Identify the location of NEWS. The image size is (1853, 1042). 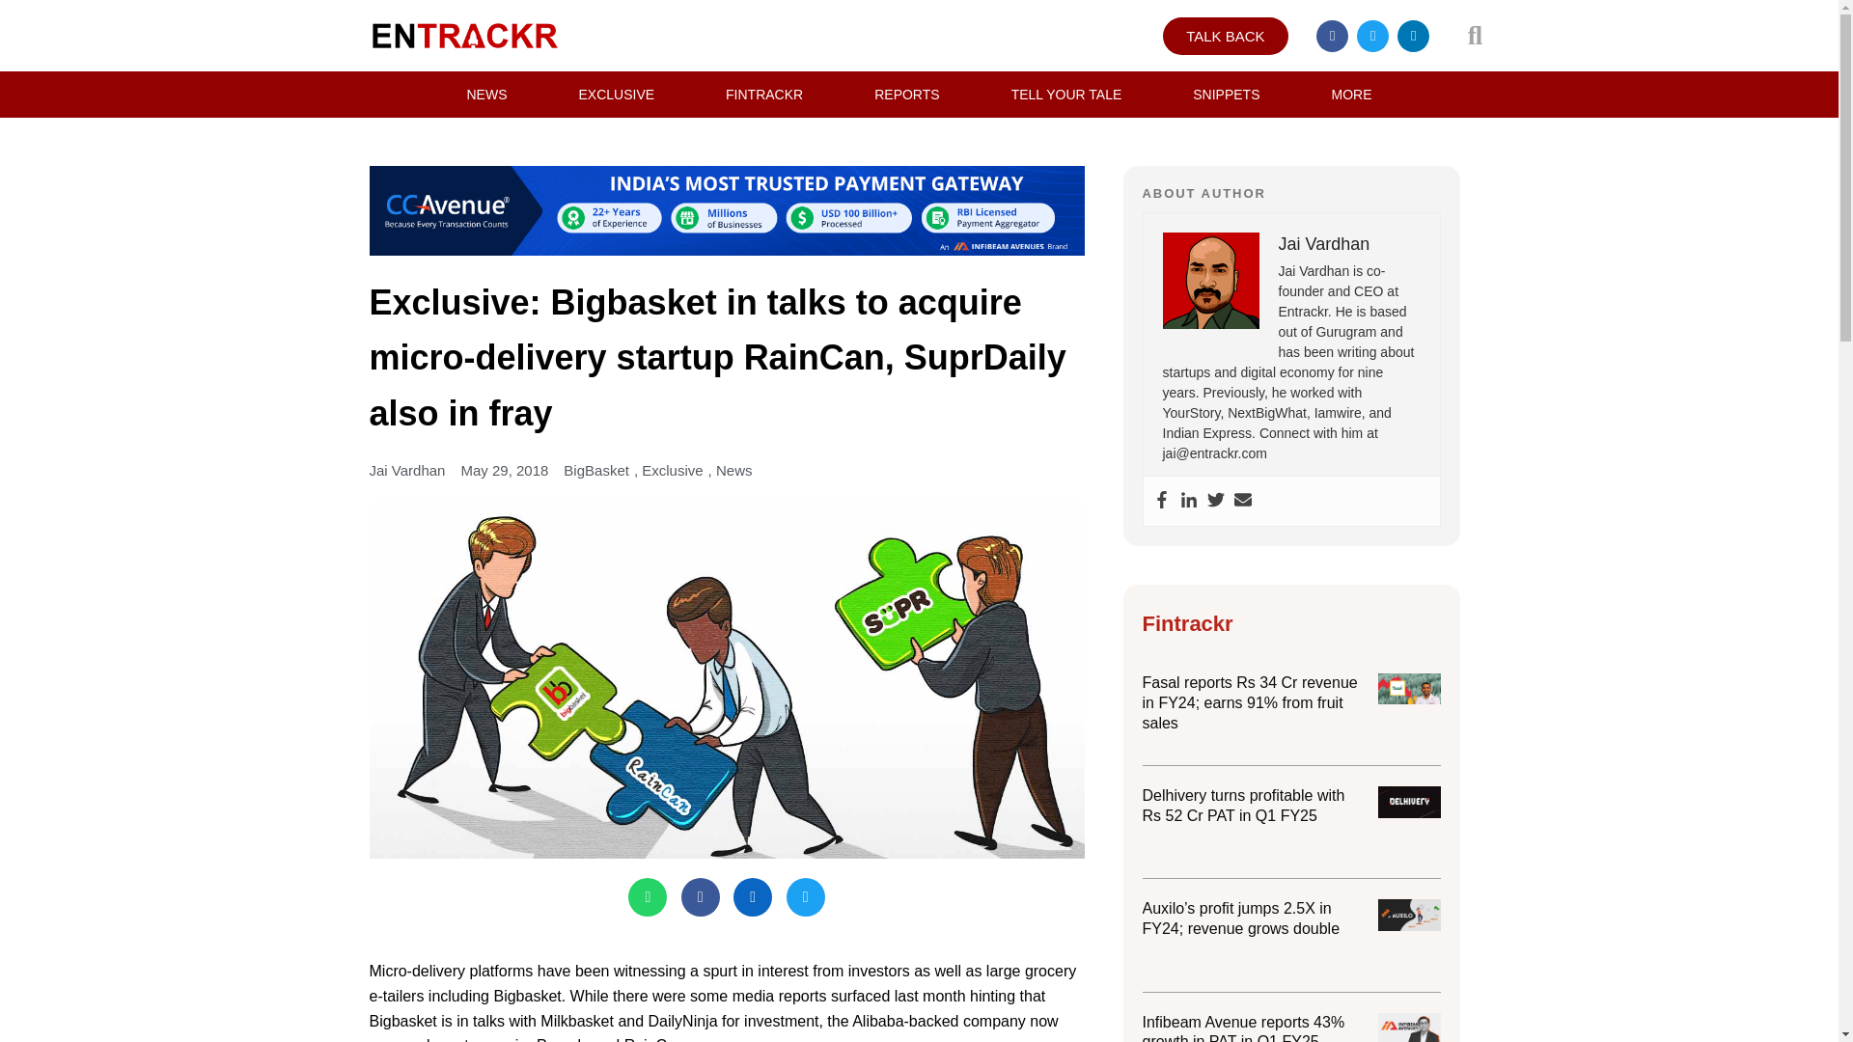
(486, 95).